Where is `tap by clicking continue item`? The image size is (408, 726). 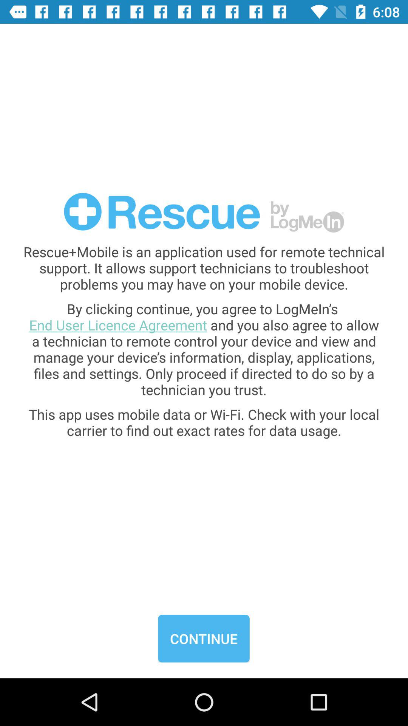
tap by clicking continue item is located at coordinates (204, 349).